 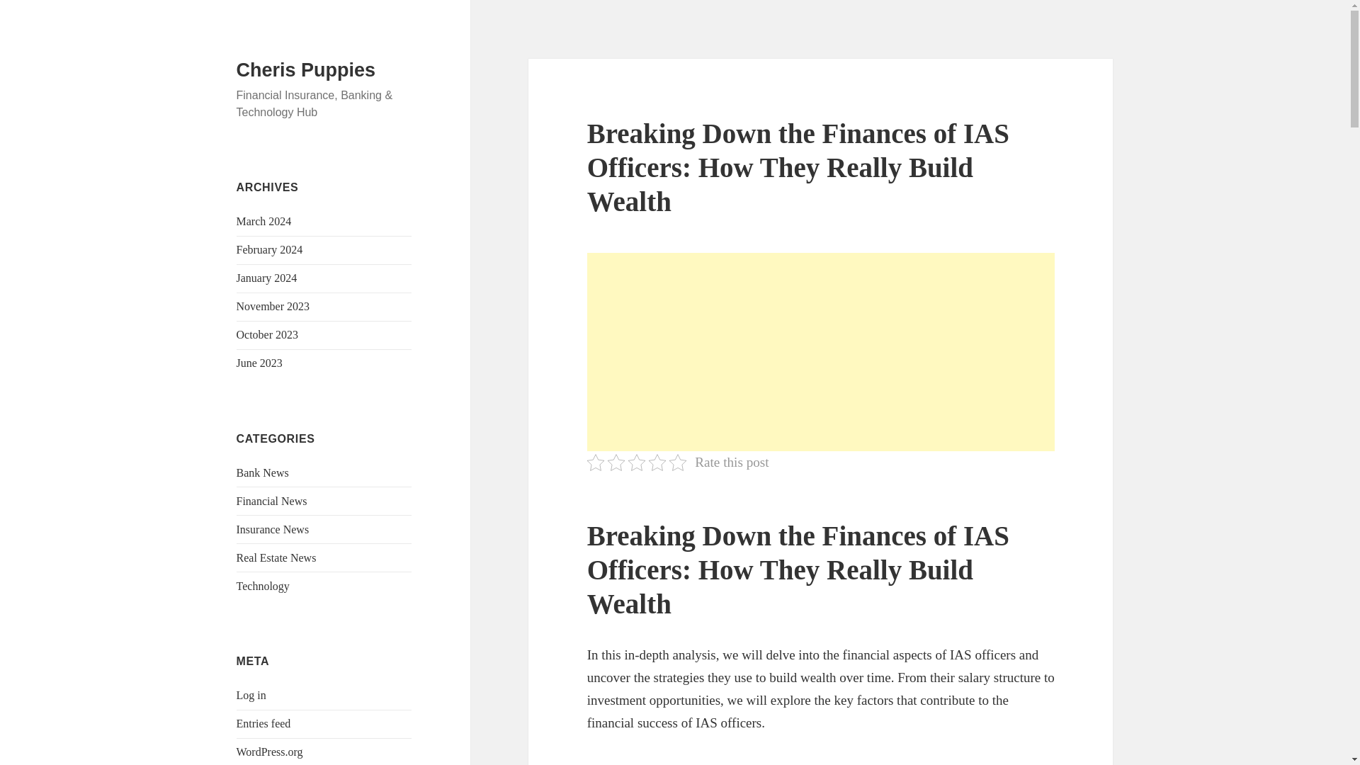 I want to click on Cheris Puppies, so click(x=306, y=70).